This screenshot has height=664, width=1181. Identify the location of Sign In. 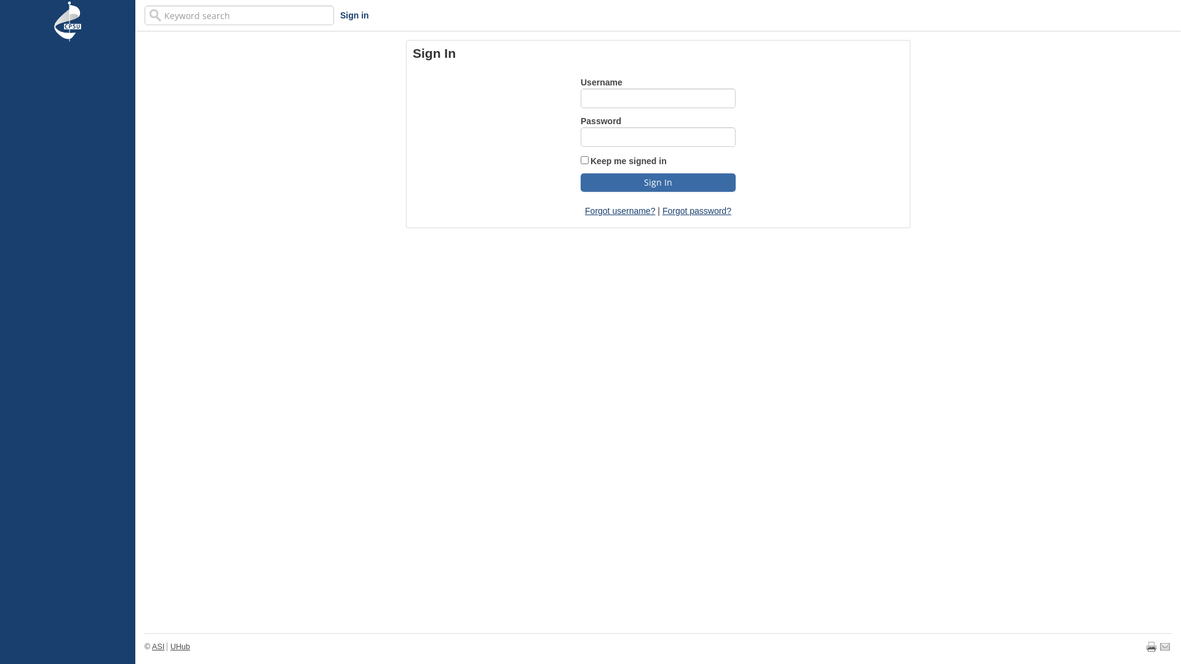
(658, 182).